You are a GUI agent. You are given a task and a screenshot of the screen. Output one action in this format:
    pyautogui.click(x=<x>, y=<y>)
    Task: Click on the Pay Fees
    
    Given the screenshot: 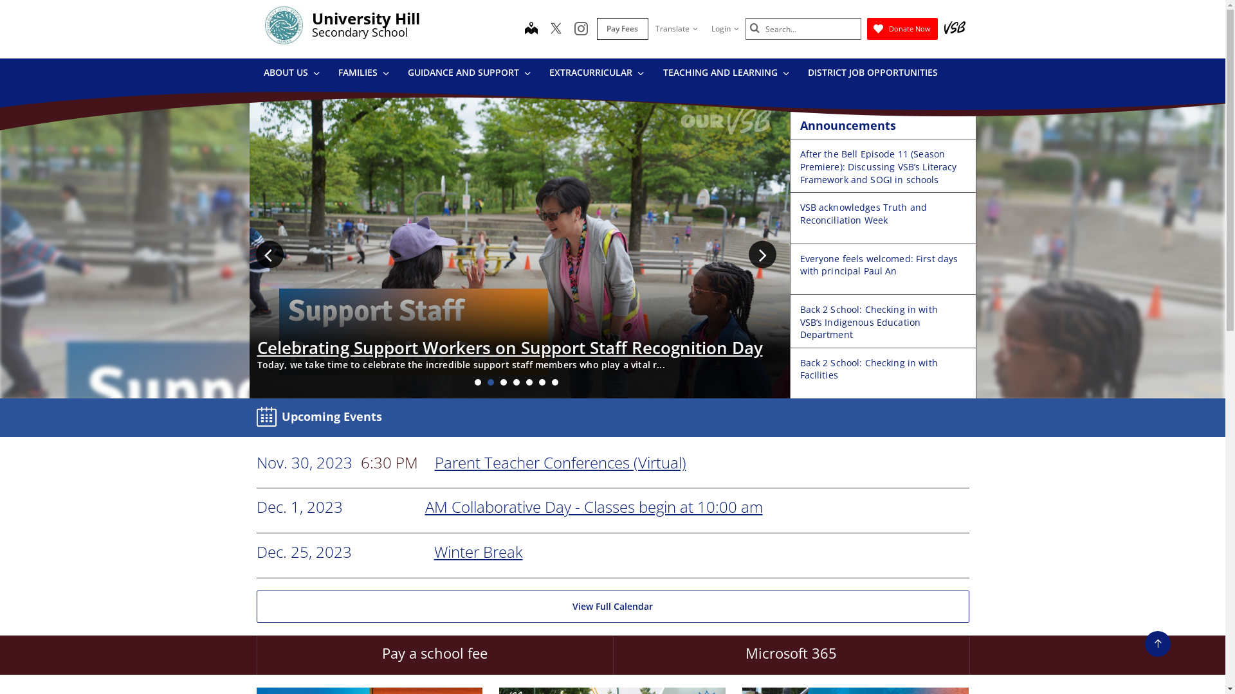 What is the action you would take?
    pyautogui.click(x=623, y=29)
    